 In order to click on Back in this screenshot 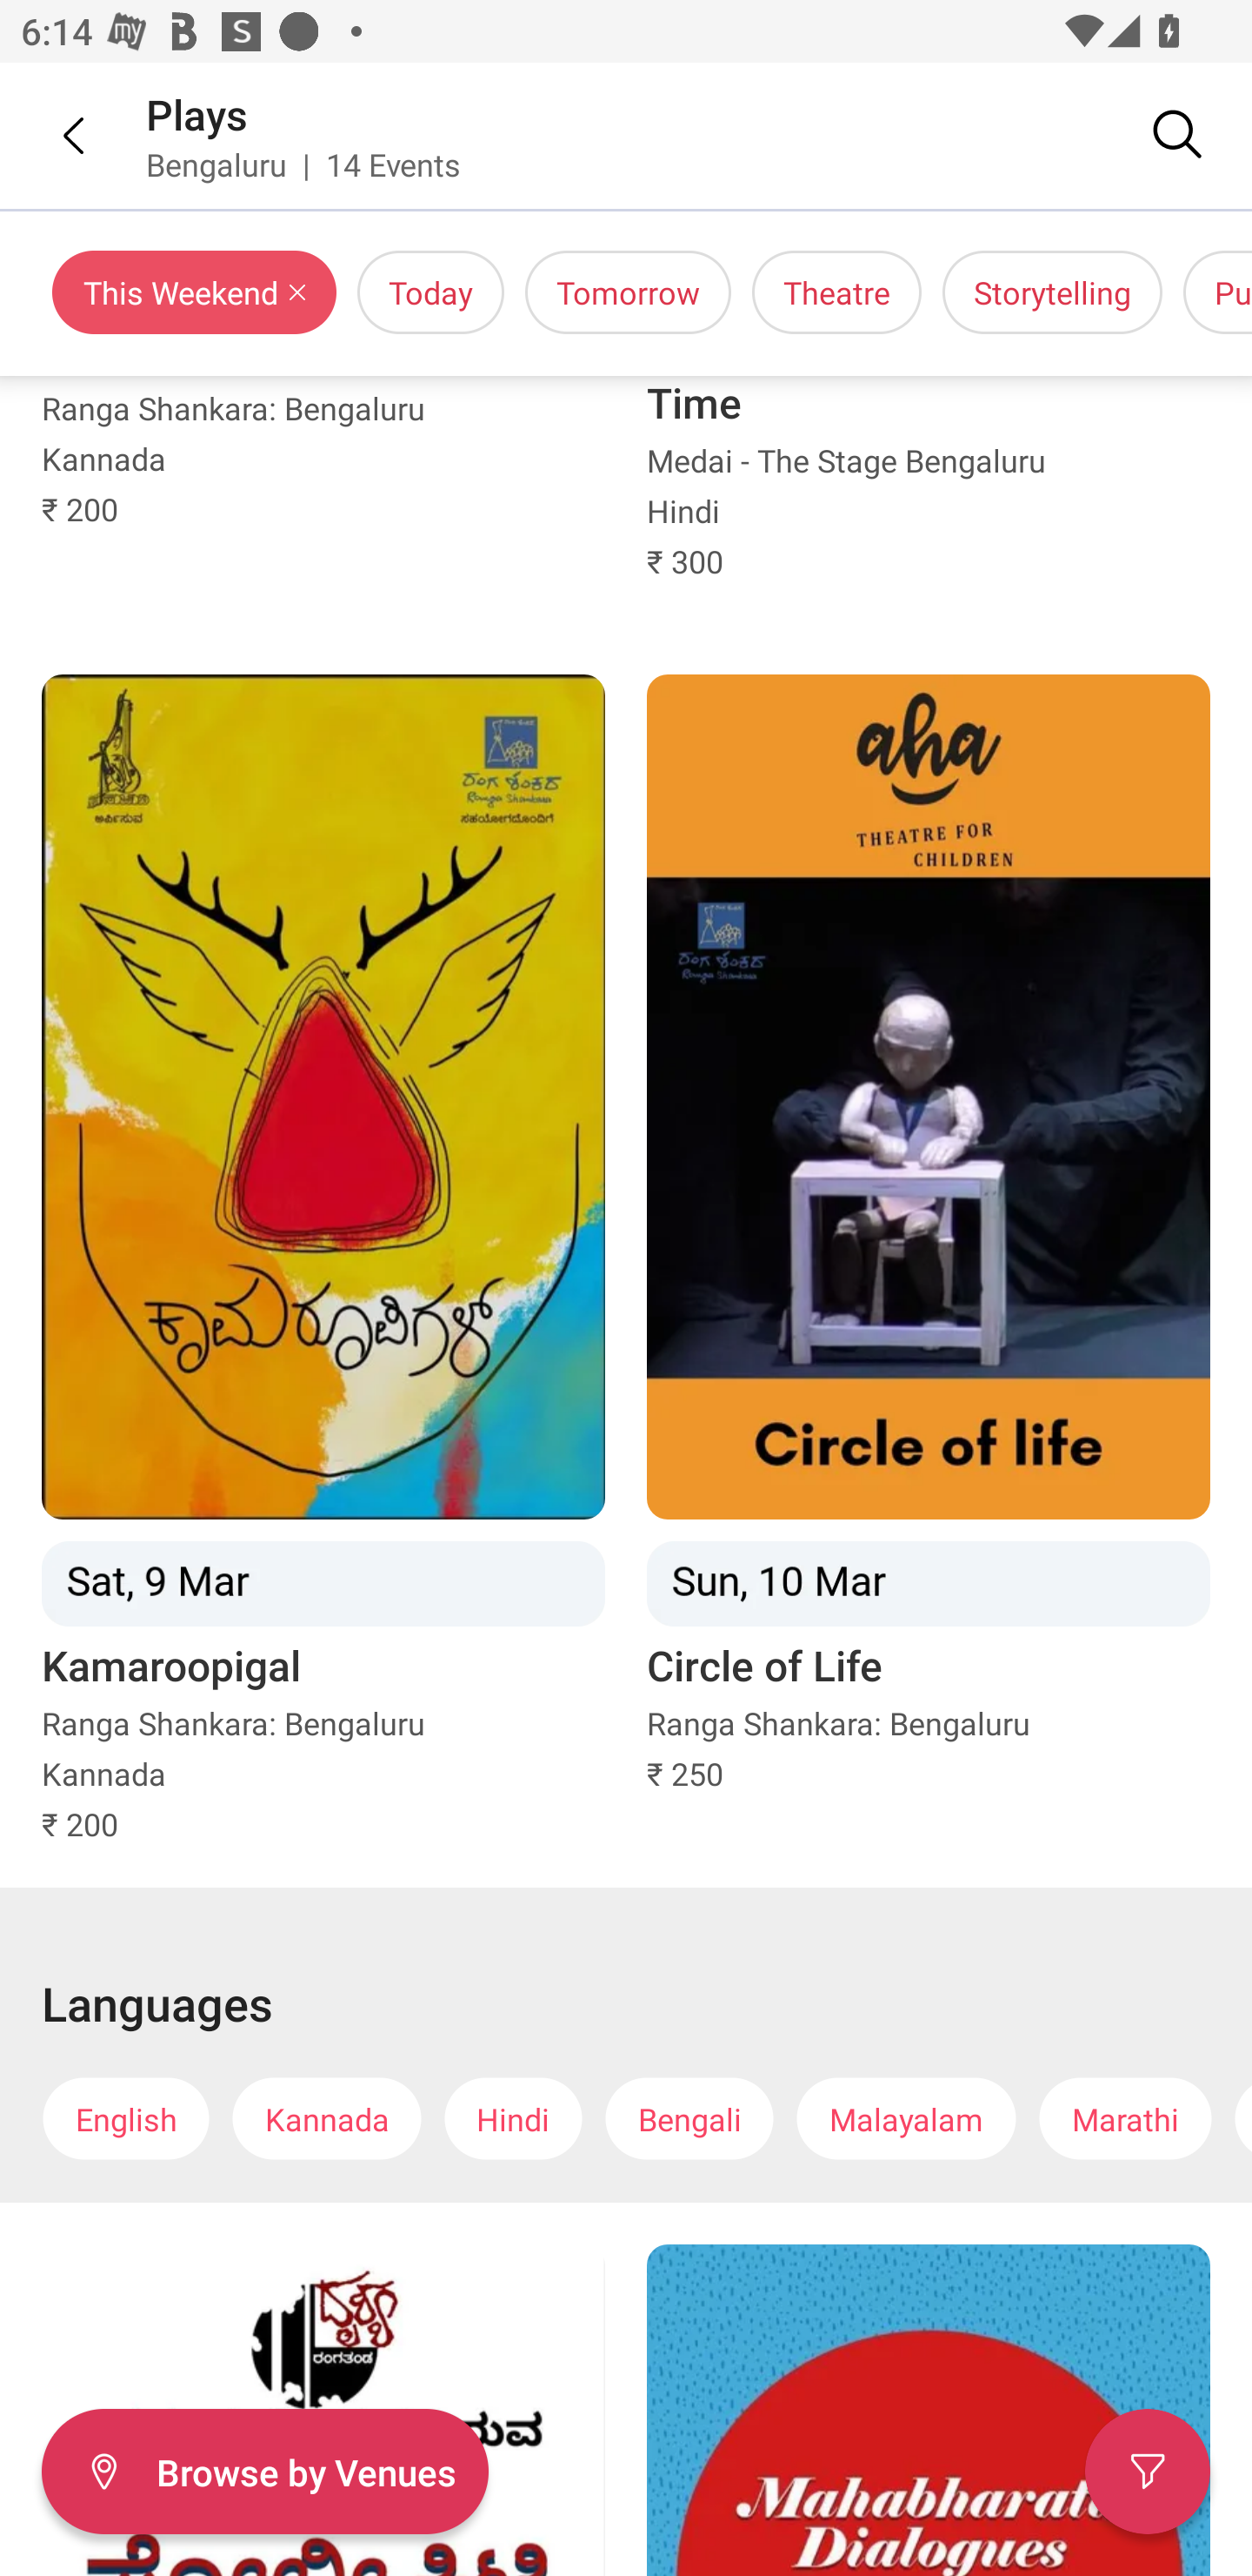, I will do `click(52, 135)`.